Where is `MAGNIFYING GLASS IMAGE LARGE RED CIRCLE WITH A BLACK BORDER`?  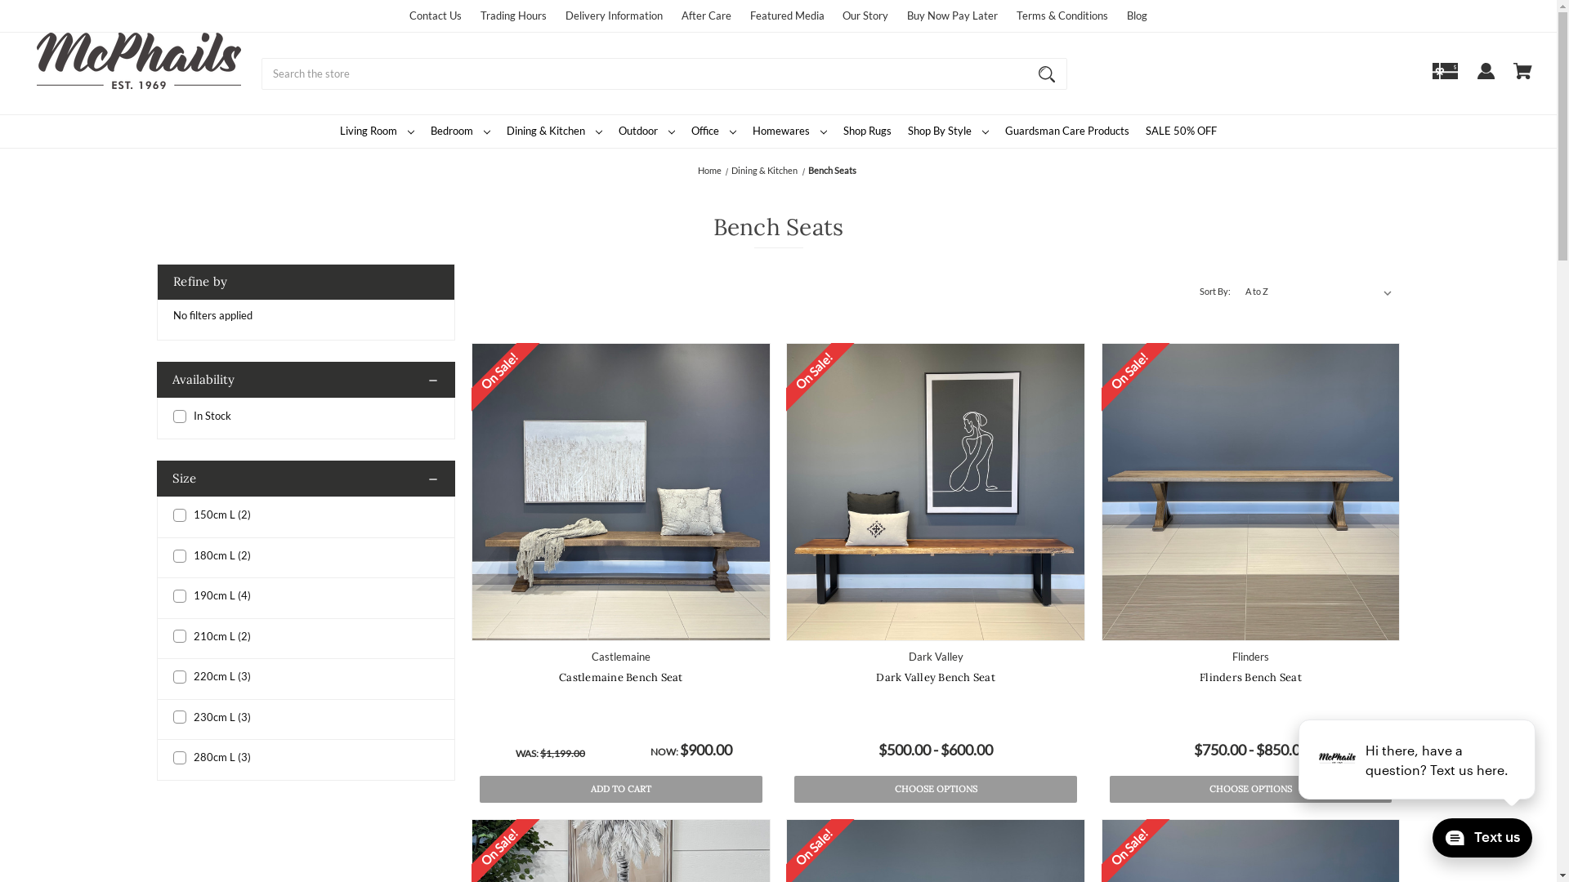 MAGNIFYING GLASS IMAGE LARGE RED CIRCLE WITH A BLACK BORDER is located at coordinates (1047, 73).